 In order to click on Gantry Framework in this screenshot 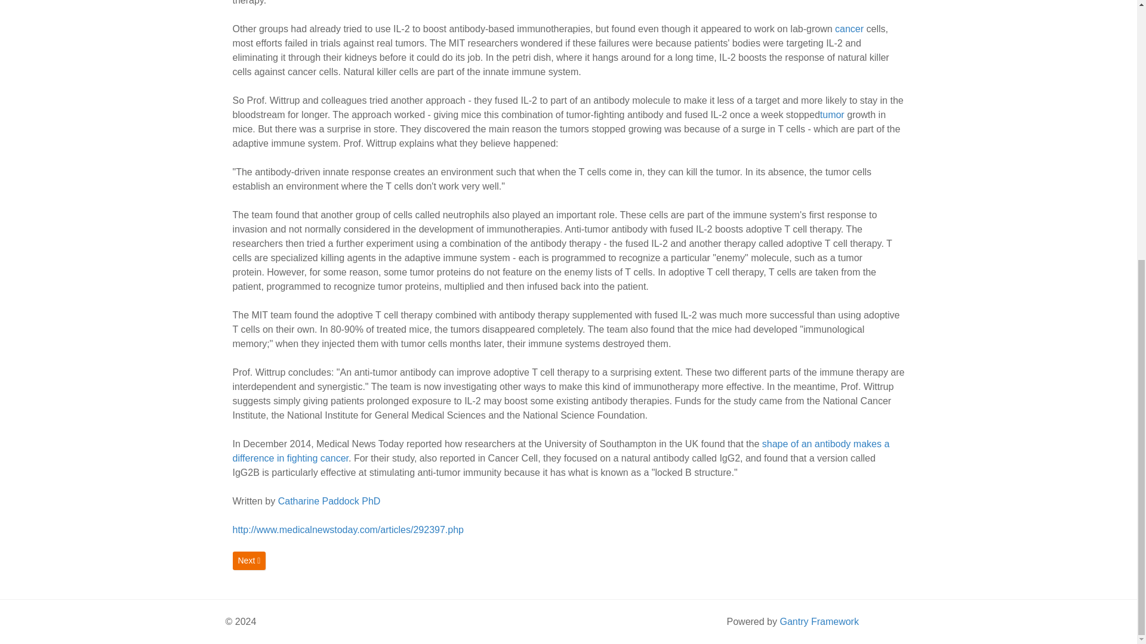, I will do `click(819, 621)`.